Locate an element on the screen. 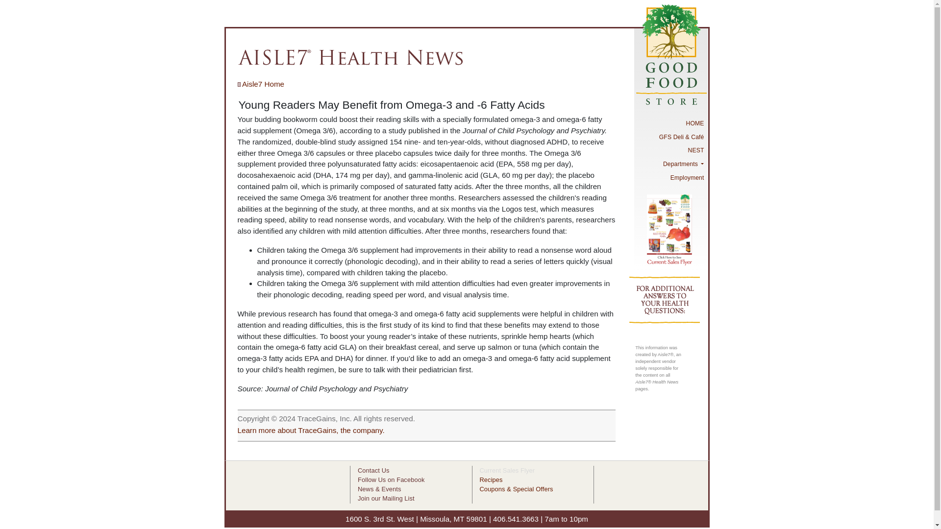  Departments is located at coordinates (670, 164).